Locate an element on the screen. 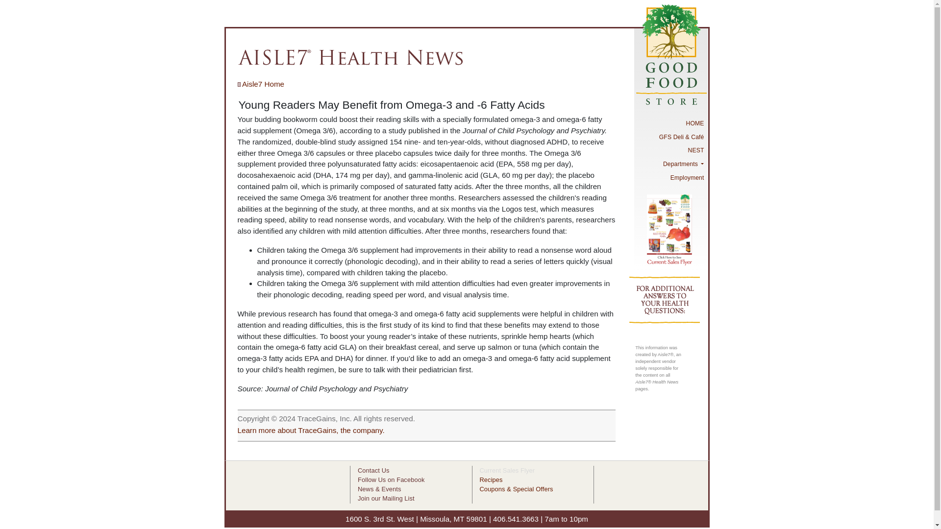  Departments is located at coordinates (670, 164).